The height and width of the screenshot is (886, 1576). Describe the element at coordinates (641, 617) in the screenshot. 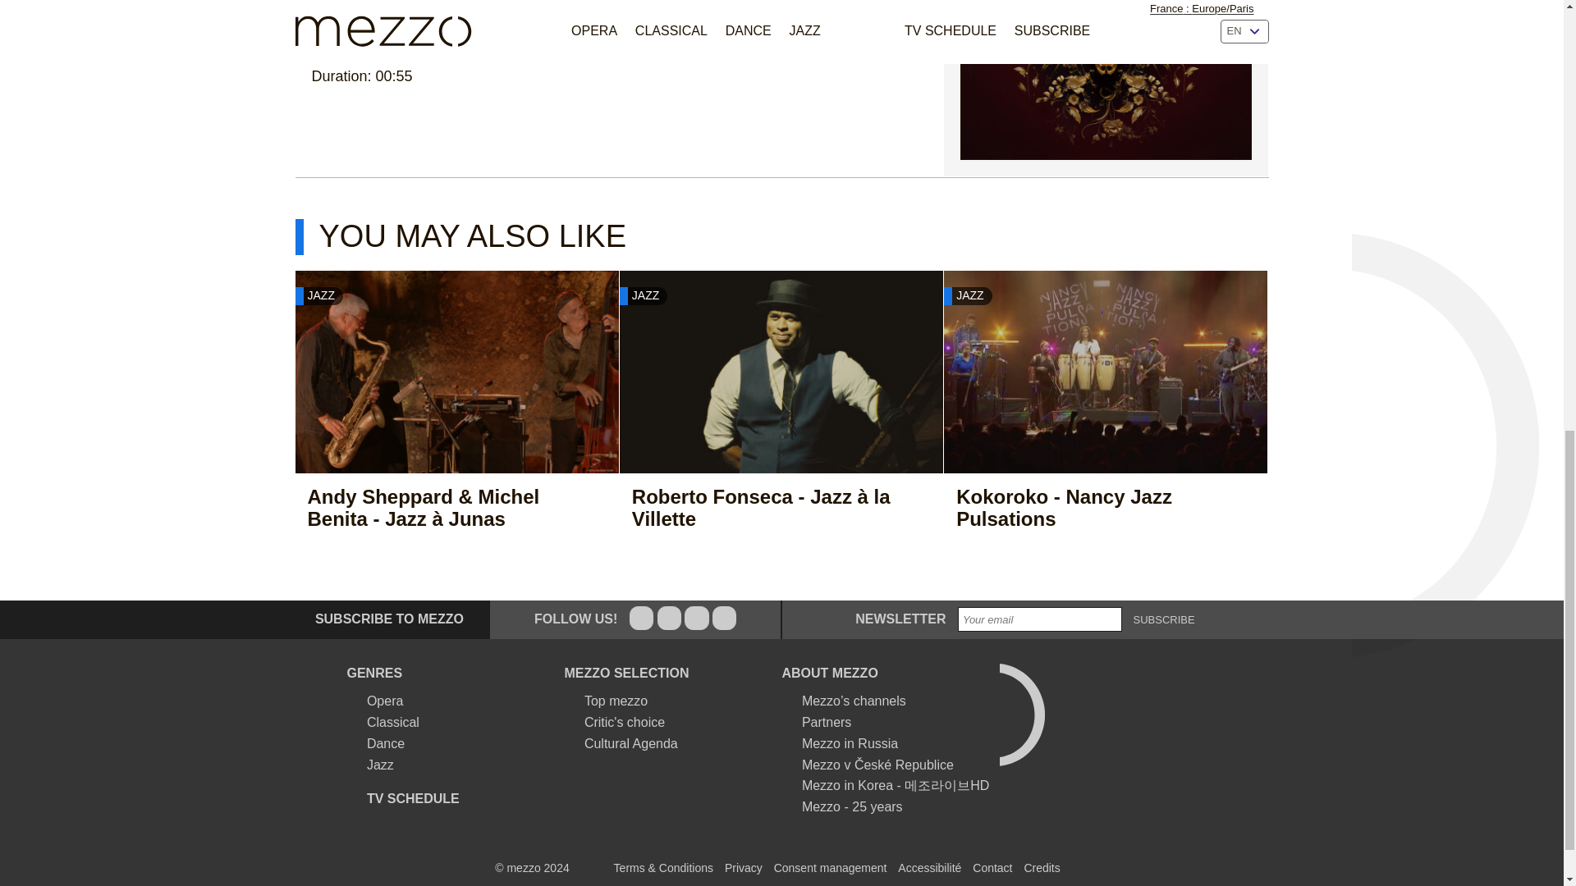

I see `On Facebook` at that location.